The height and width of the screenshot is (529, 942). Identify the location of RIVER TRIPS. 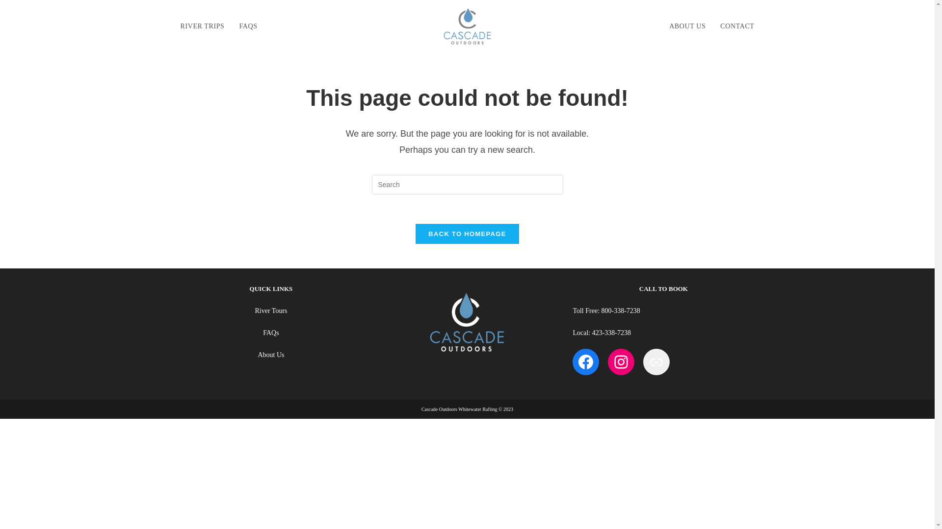
(202, 26).